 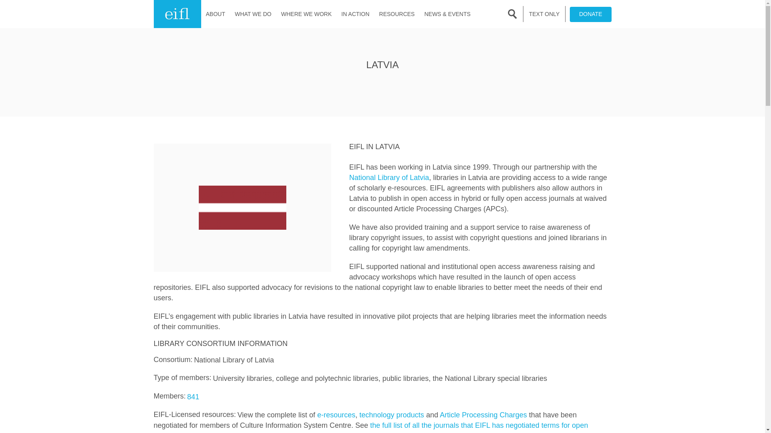 What do you see at coordinates (215, 14) in the screenshot?
I see `ABOUT` at bounding box center [215, 14].